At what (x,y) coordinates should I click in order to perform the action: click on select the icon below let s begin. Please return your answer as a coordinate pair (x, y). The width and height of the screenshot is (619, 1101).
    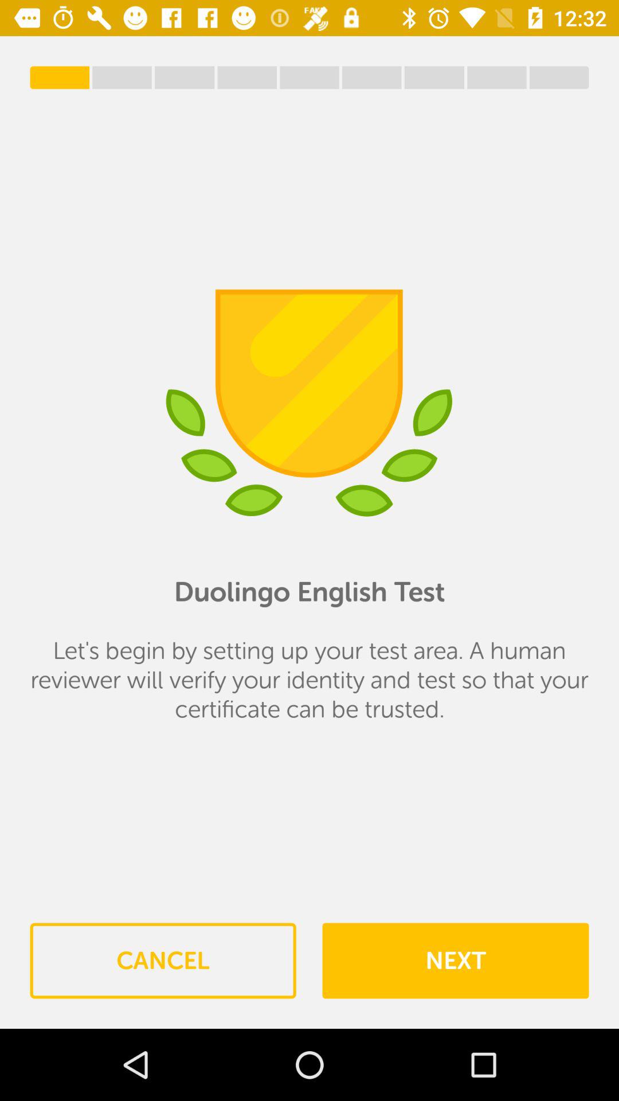
    Looking at the image, I should click on (455, 961).